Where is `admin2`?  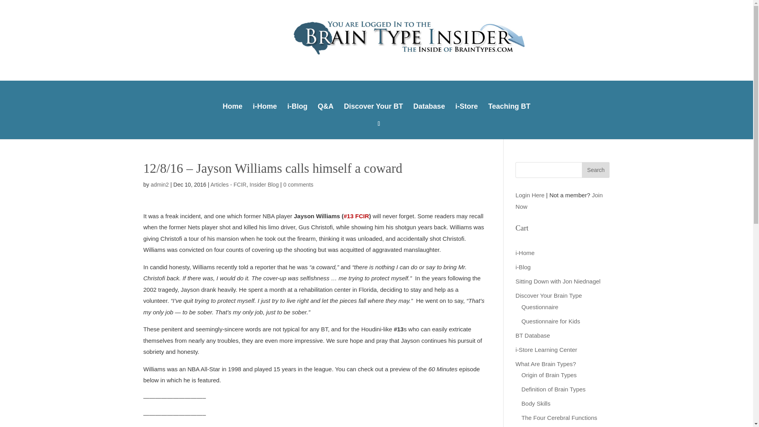 admin2 is located at coordinates (159, 185).